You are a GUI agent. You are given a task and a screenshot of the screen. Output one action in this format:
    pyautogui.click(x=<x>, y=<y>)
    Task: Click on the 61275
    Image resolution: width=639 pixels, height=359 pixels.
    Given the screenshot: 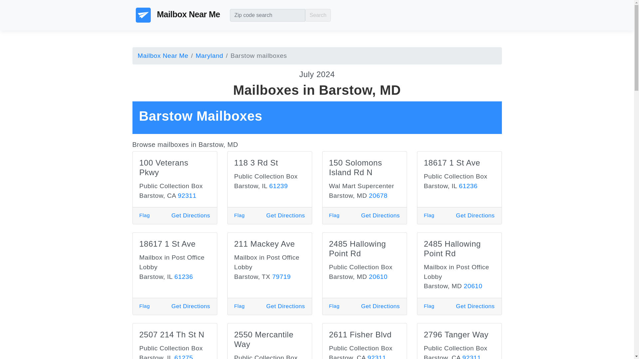 What is the action you would take?
    pyautogui.click(x=184, y=356)
    